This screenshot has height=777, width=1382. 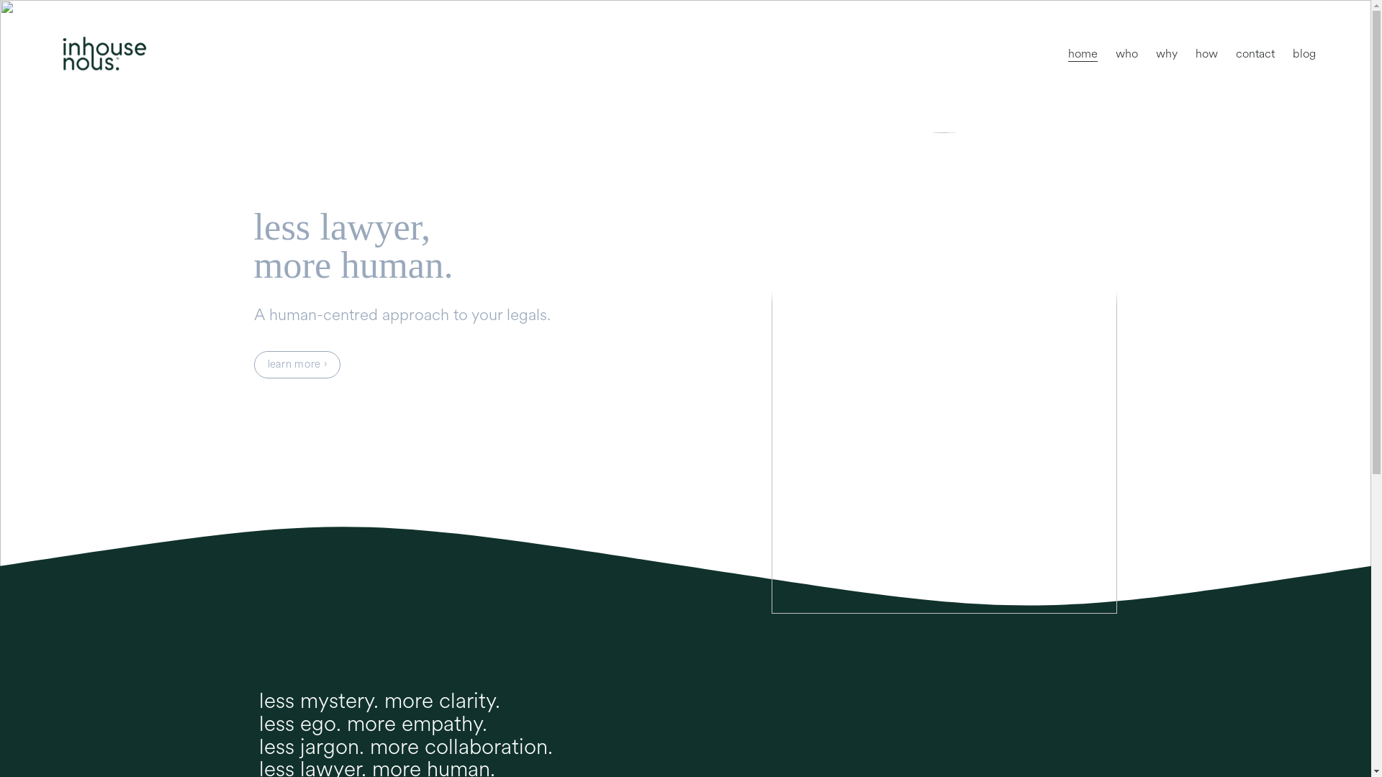 What do you see at coordinates (1127, 53) in the screenshot?
I see `who` at bounding box center [1127, 53].